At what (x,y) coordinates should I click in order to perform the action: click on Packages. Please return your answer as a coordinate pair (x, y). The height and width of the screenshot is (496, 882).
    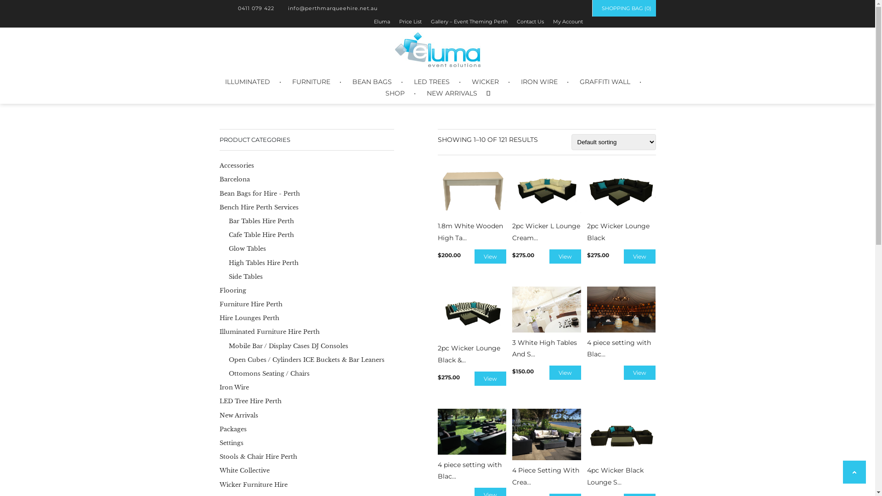
    Looking at the image, I should click on (233, 429).